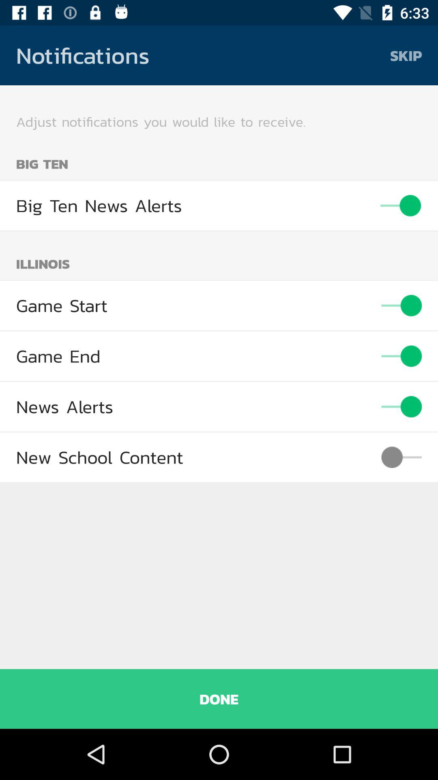  I want to click on turn on the icon next to the notifications, so click(406, 55).